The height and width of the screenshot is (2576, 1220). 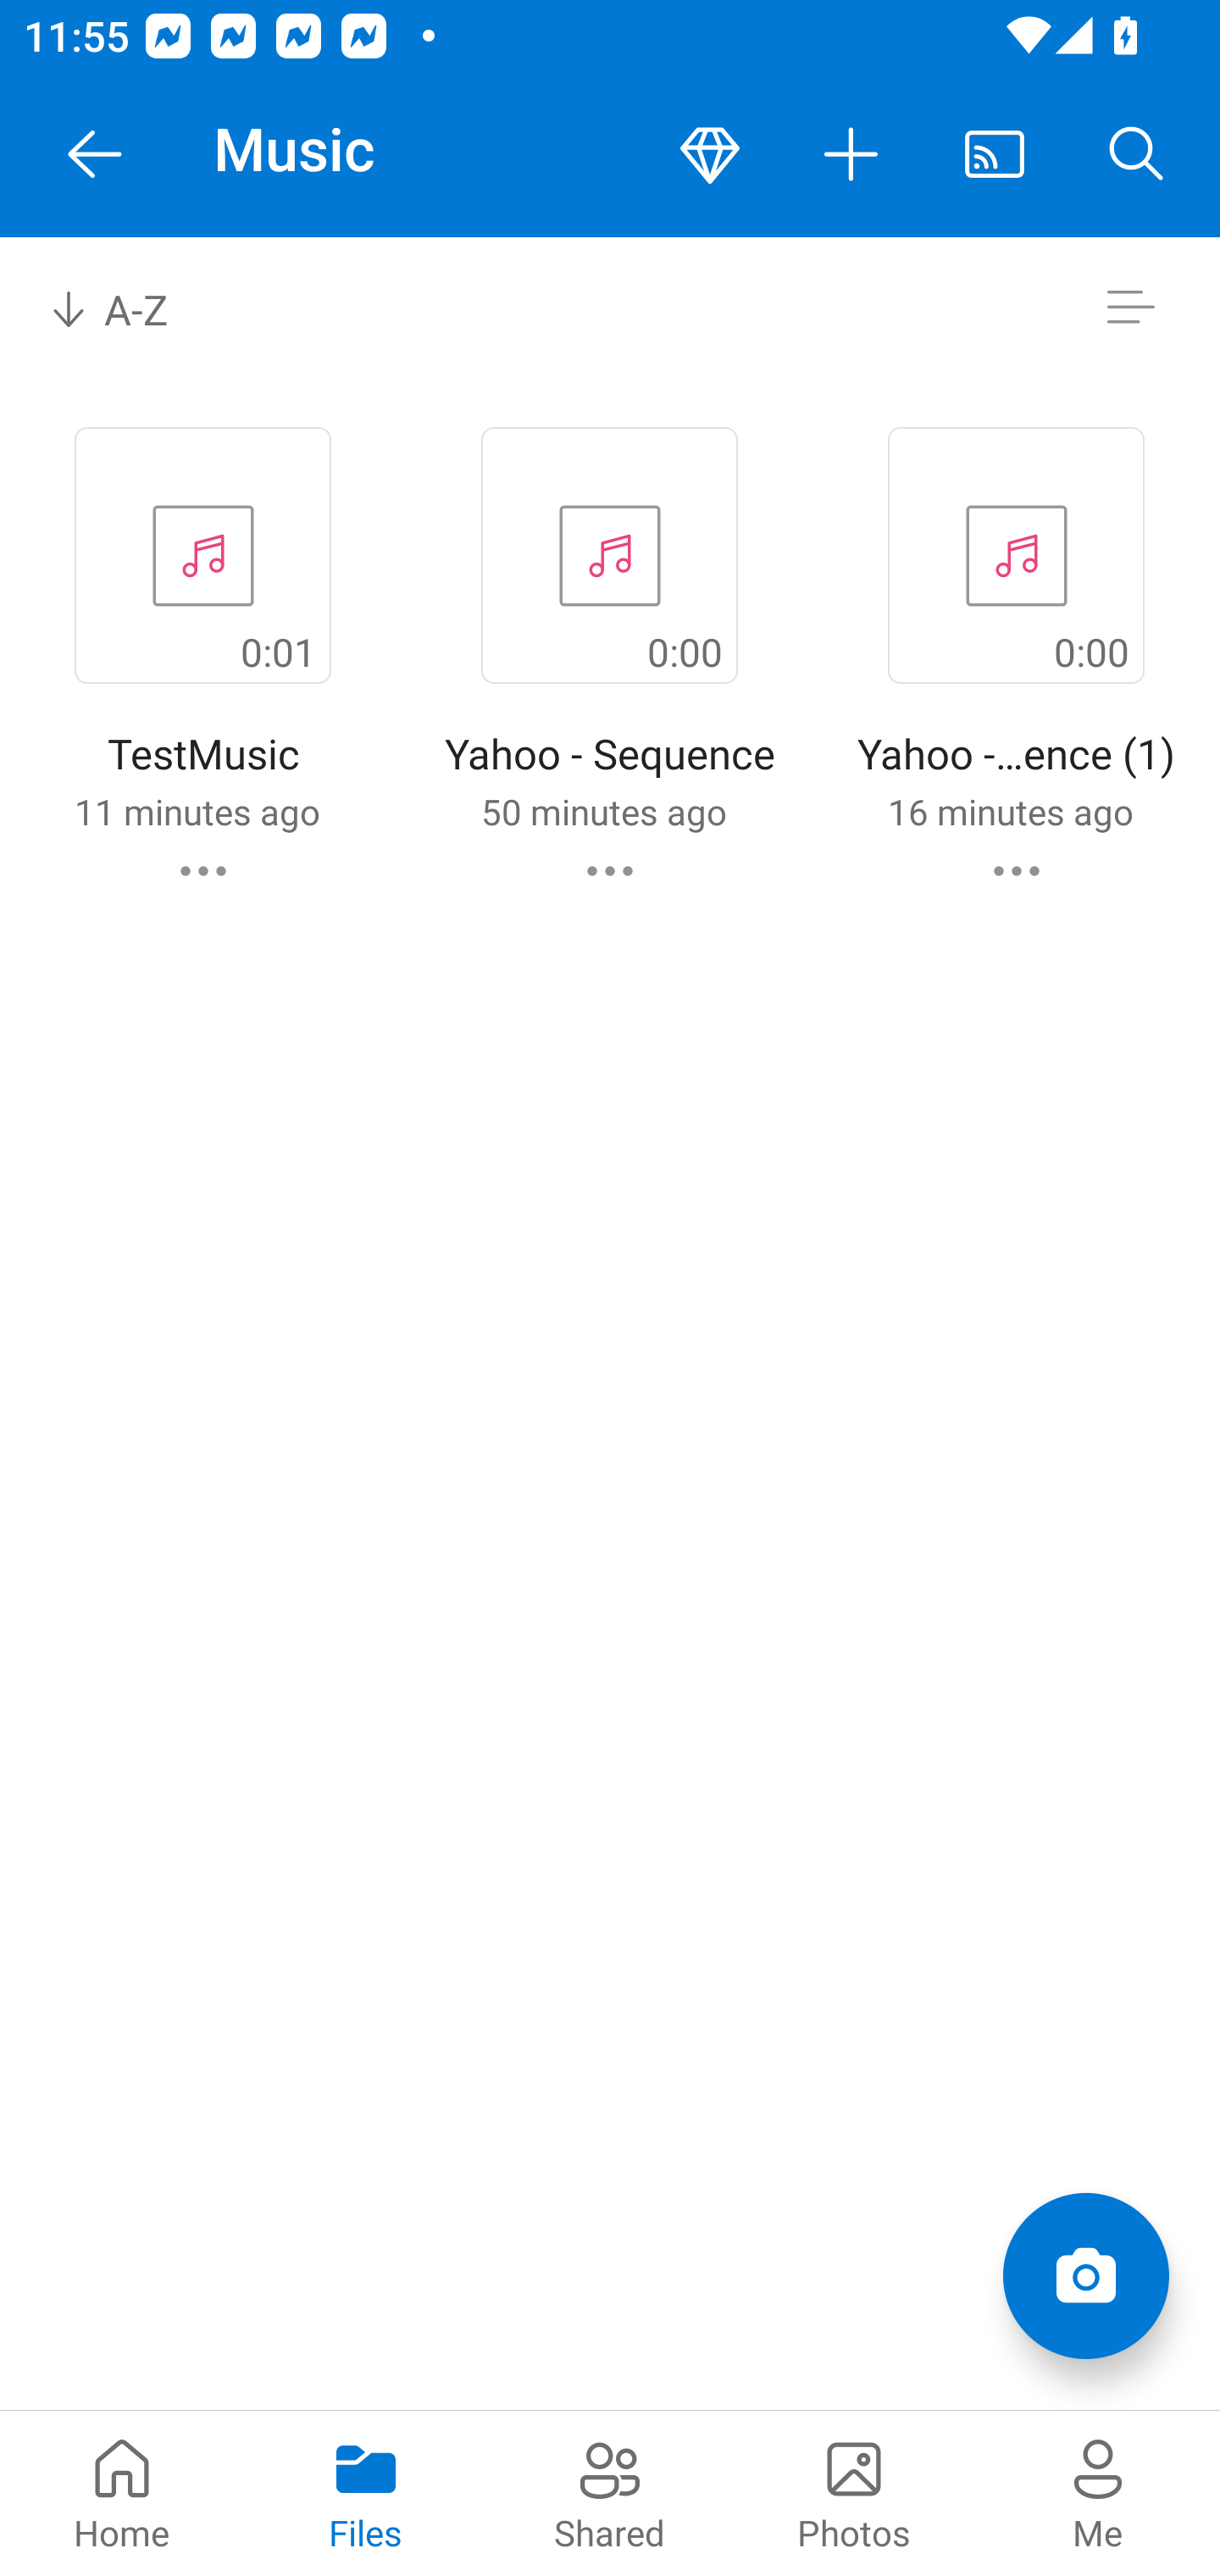 What do you see at coordinates (95, 154) in the screenshot?
I see `Navigate Up` at bounding box center [95, 154].